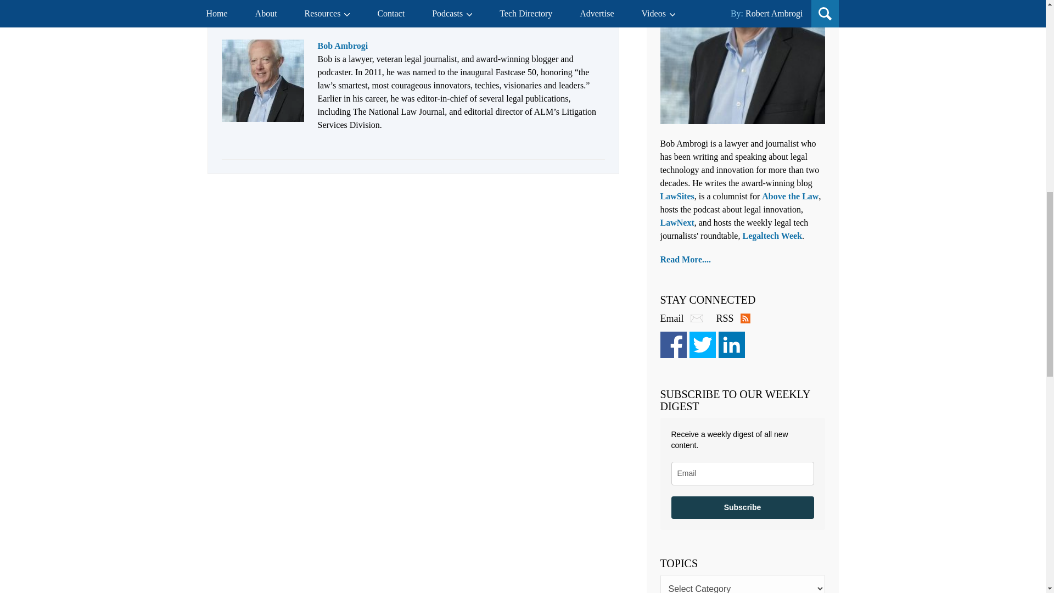 Image resolution: width=1054 pixels, height=593 pixels. I want to click on Above the Law, so click(790, 196).